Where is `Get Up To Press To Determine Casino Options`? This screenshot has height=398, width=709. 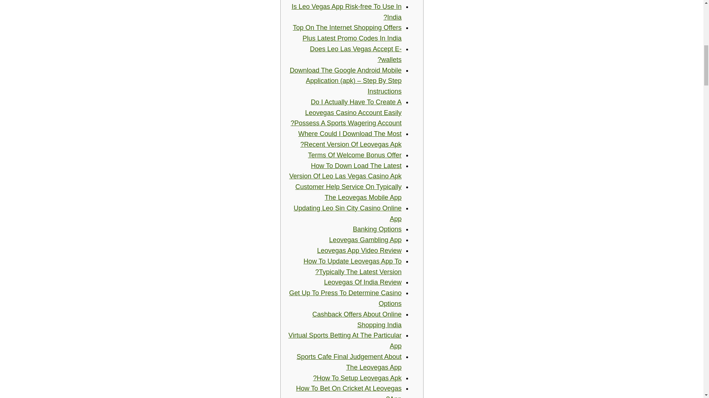
Get Up To Press To Determine Casino Options is located at coordinates (345, 298).